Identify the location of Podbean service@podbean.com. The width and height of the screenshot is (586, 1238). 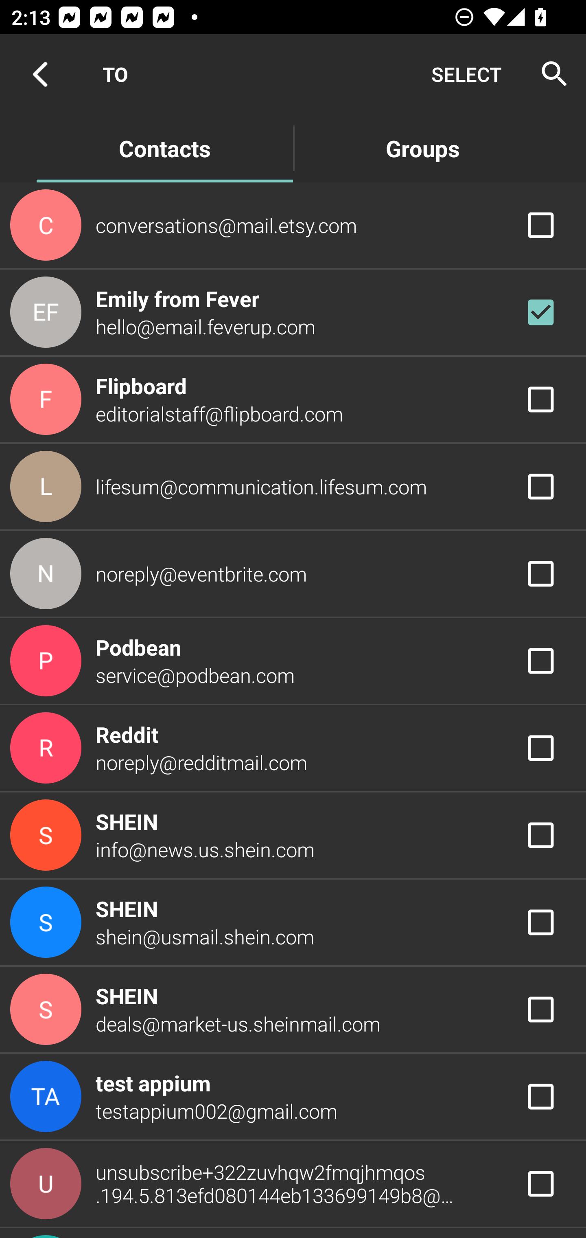
(293, 660).